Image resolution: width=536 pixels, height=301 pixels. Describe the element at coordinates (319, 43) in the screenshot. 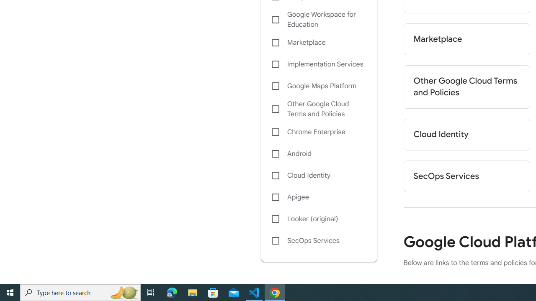

I see `Marketplace` at that location.